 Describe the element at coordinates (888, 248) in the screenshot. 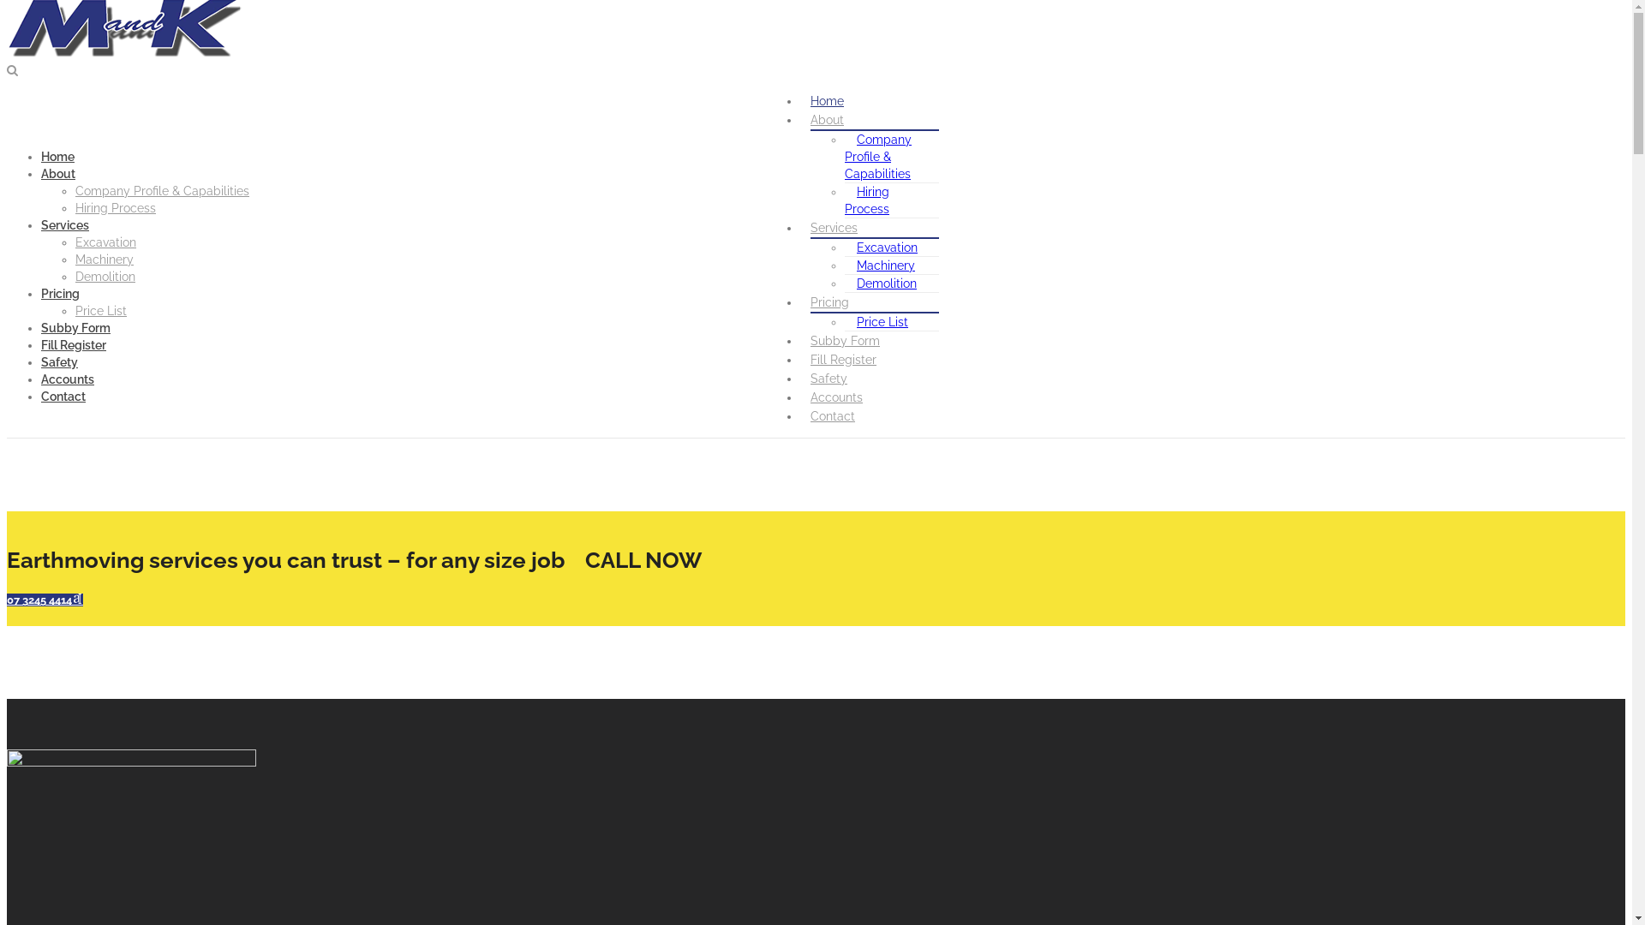

I see `Excavation` at that location.